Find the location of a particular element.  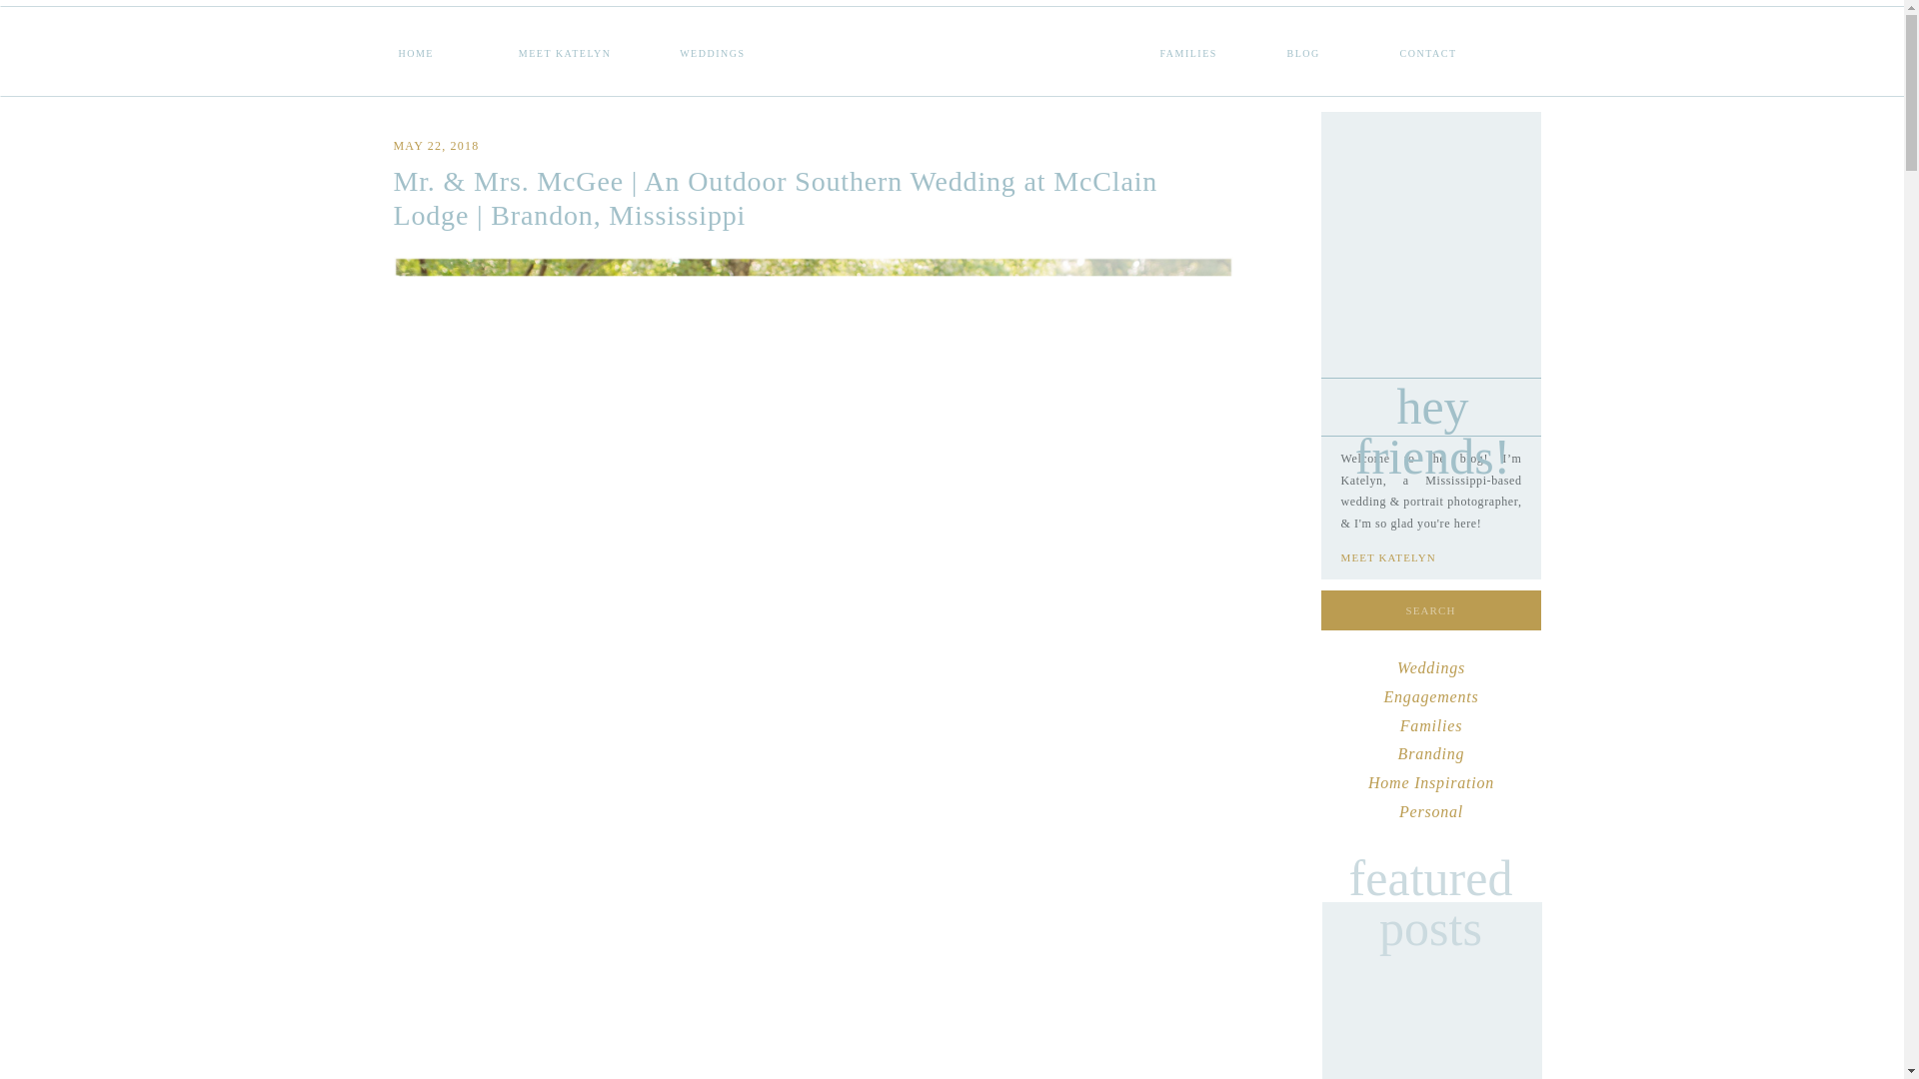

MEET KATELYN is located at coordinates (550, 51).